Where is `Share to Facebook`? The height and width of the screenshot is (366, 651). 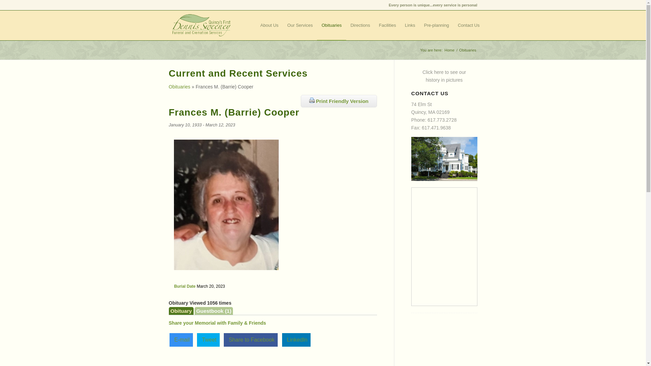 Share to Facebook is located at coordinates (251, 340).